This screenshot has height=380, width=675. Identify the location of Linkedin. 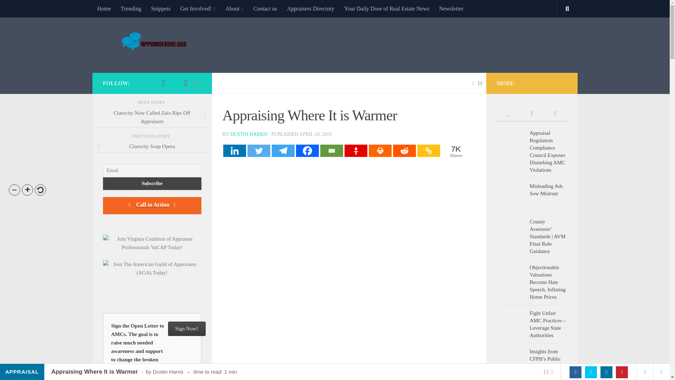
(477, 83).